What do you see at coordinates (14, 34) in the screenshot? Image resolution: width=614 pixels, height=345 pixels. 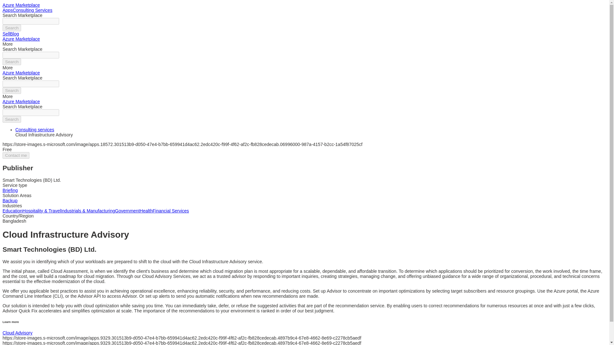 I see `Blog` at bounding box center [14, 34].